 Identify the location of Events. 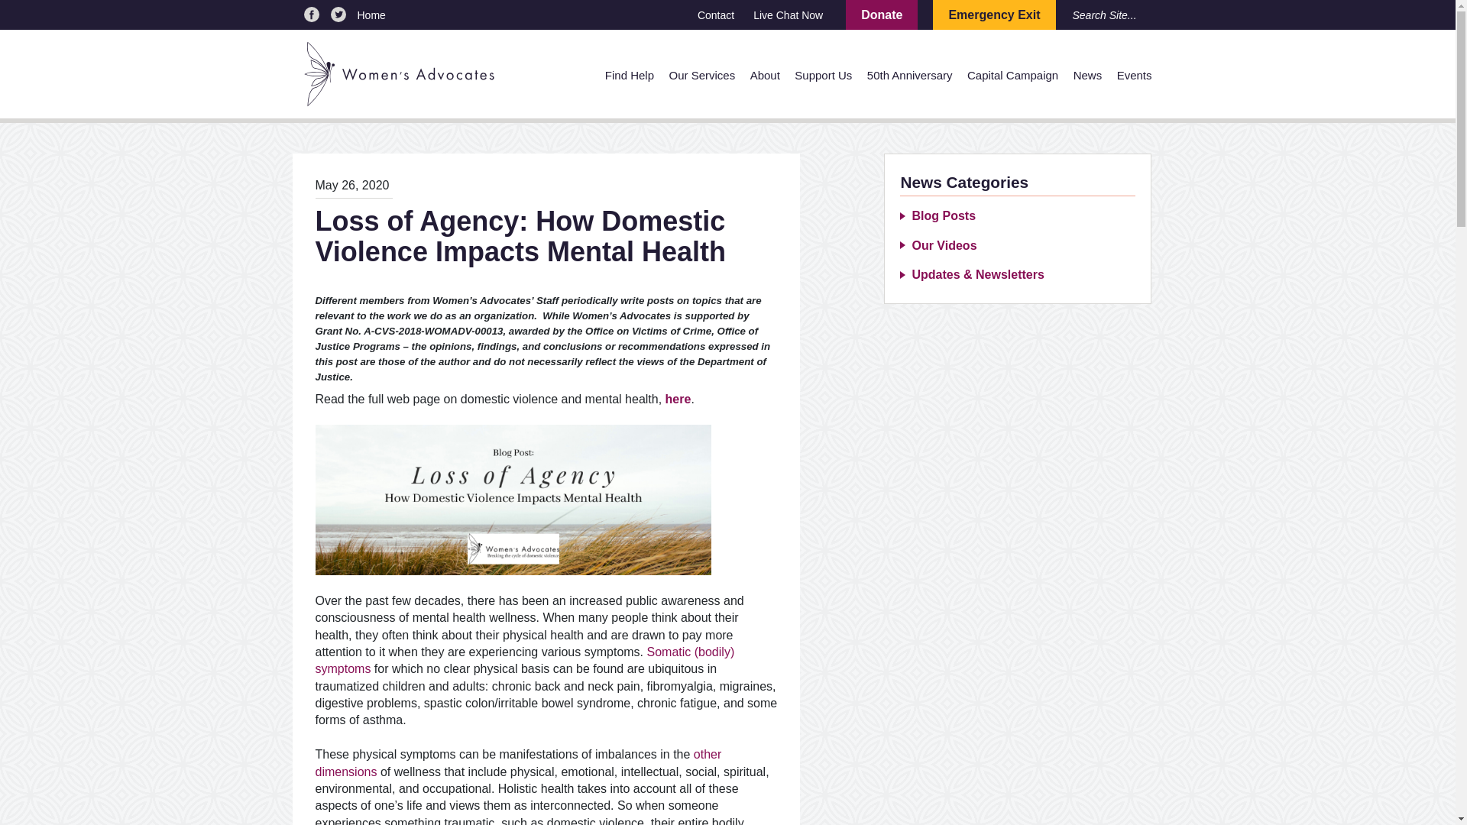
(1134, 75).